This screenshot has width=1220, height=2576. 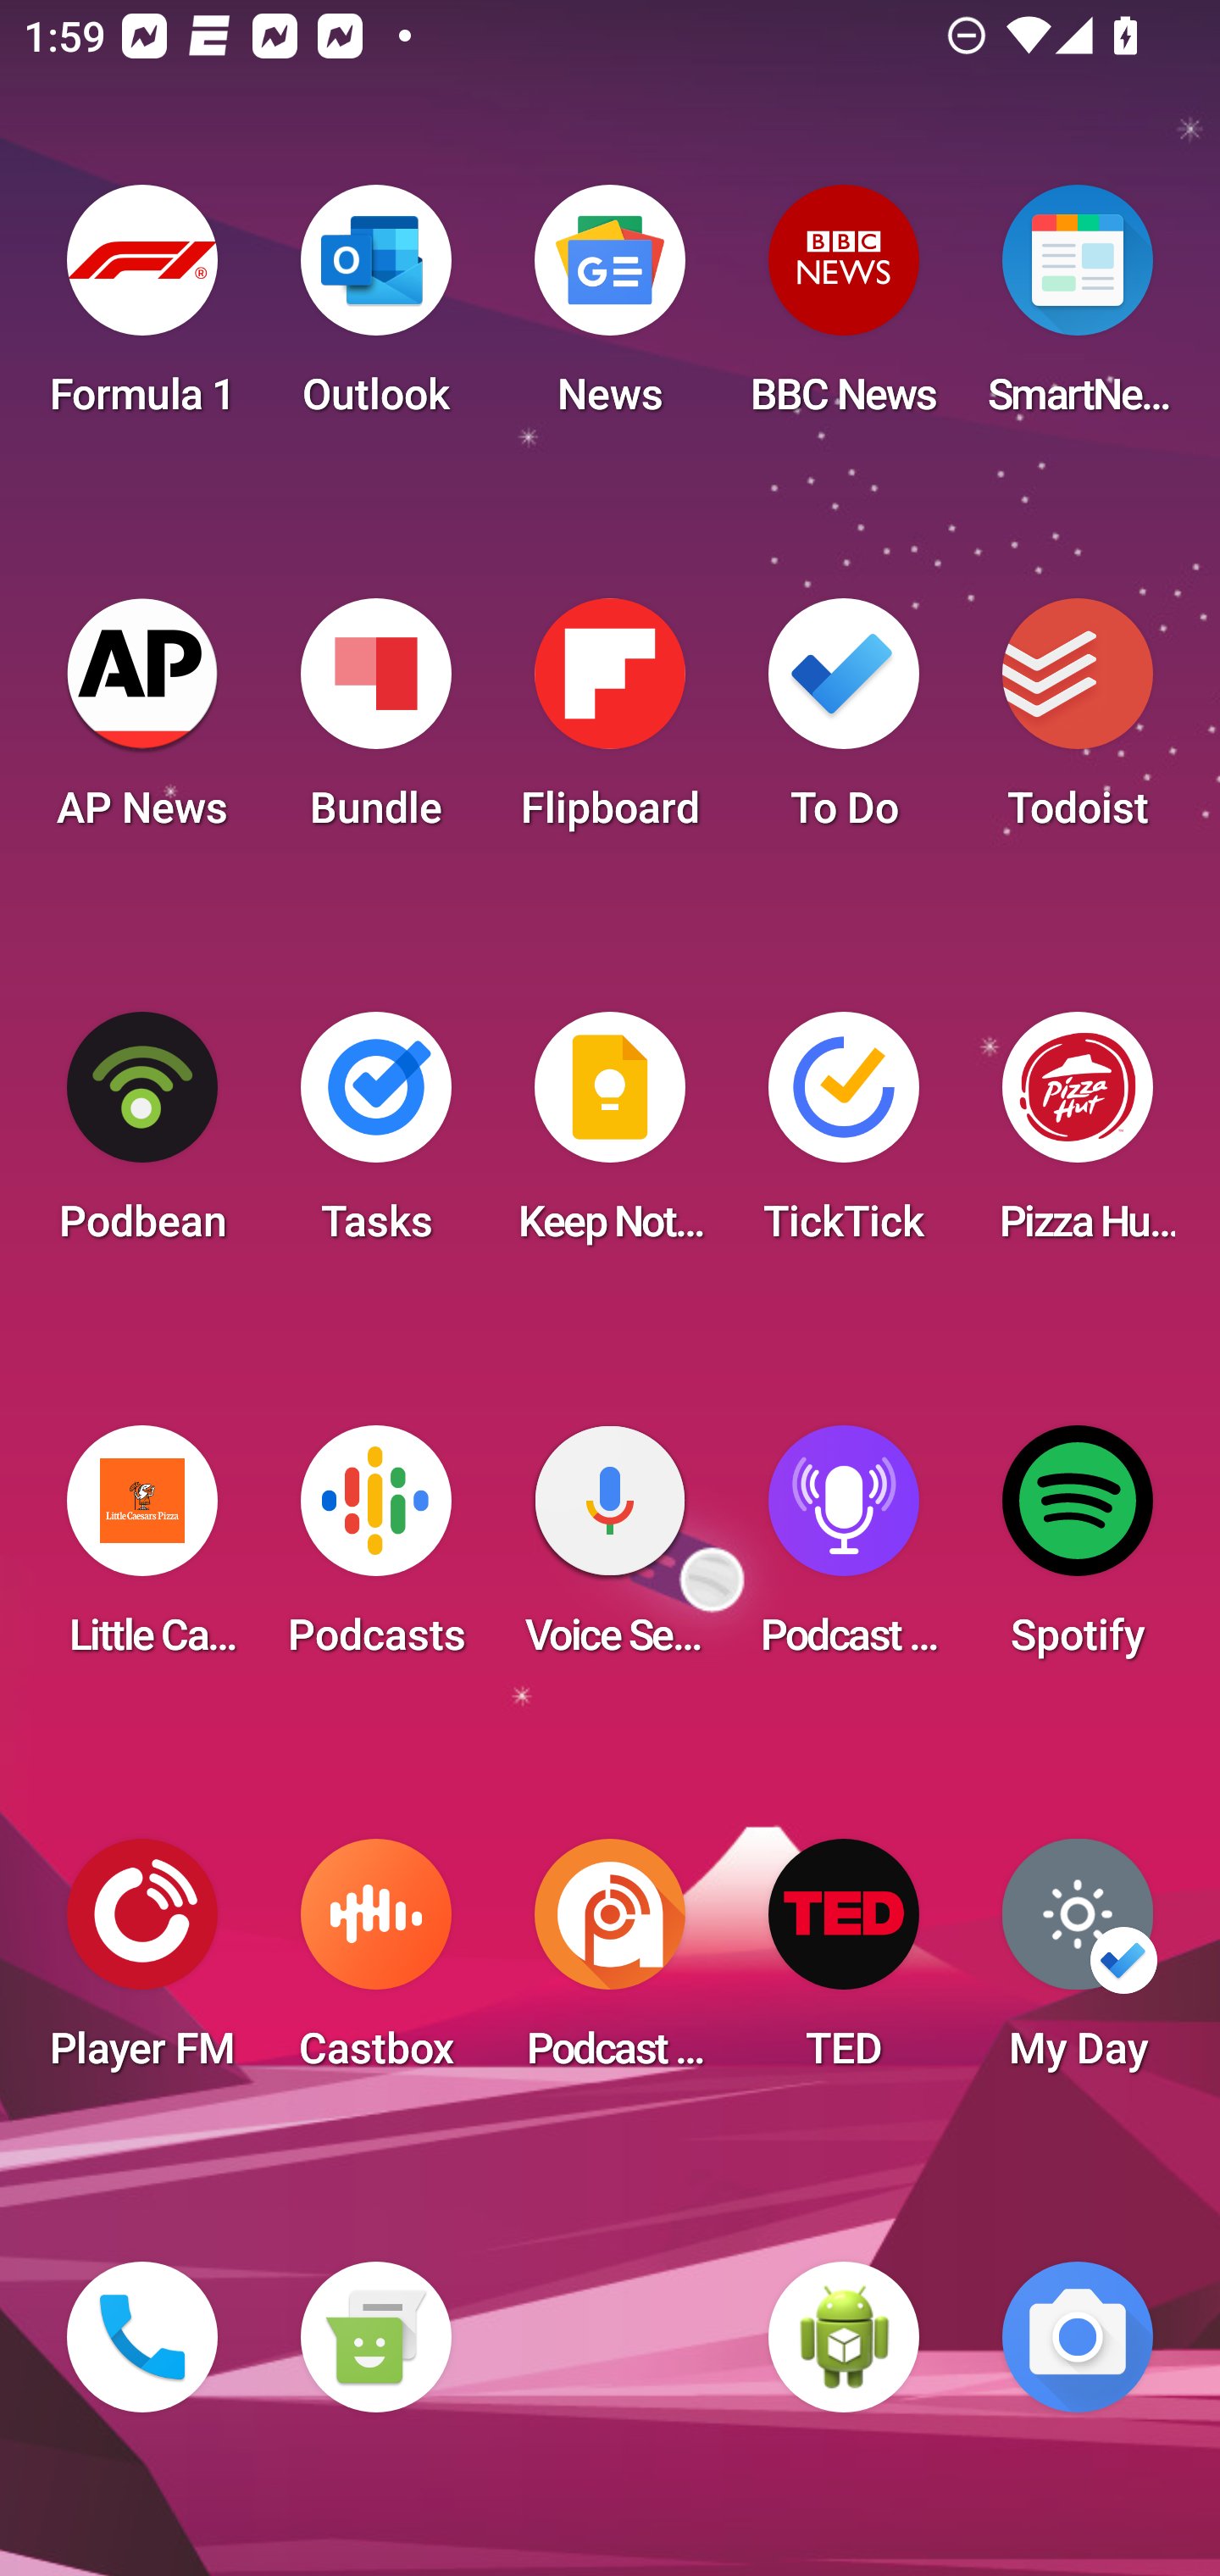 What do you see at coordinates (142, 724) in the screenshot?
I see `AP News` at bounding box center [142, 724].